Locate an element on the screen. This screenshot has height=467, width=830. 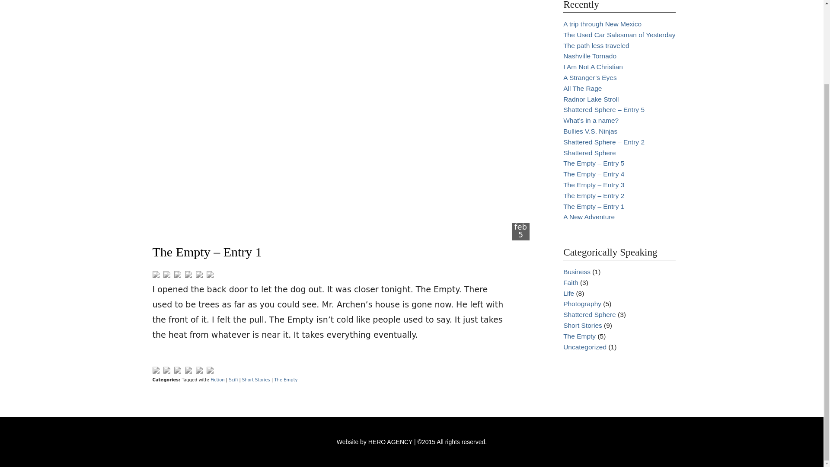
Pin it with Pinterest is located at coordinates (189, 275).